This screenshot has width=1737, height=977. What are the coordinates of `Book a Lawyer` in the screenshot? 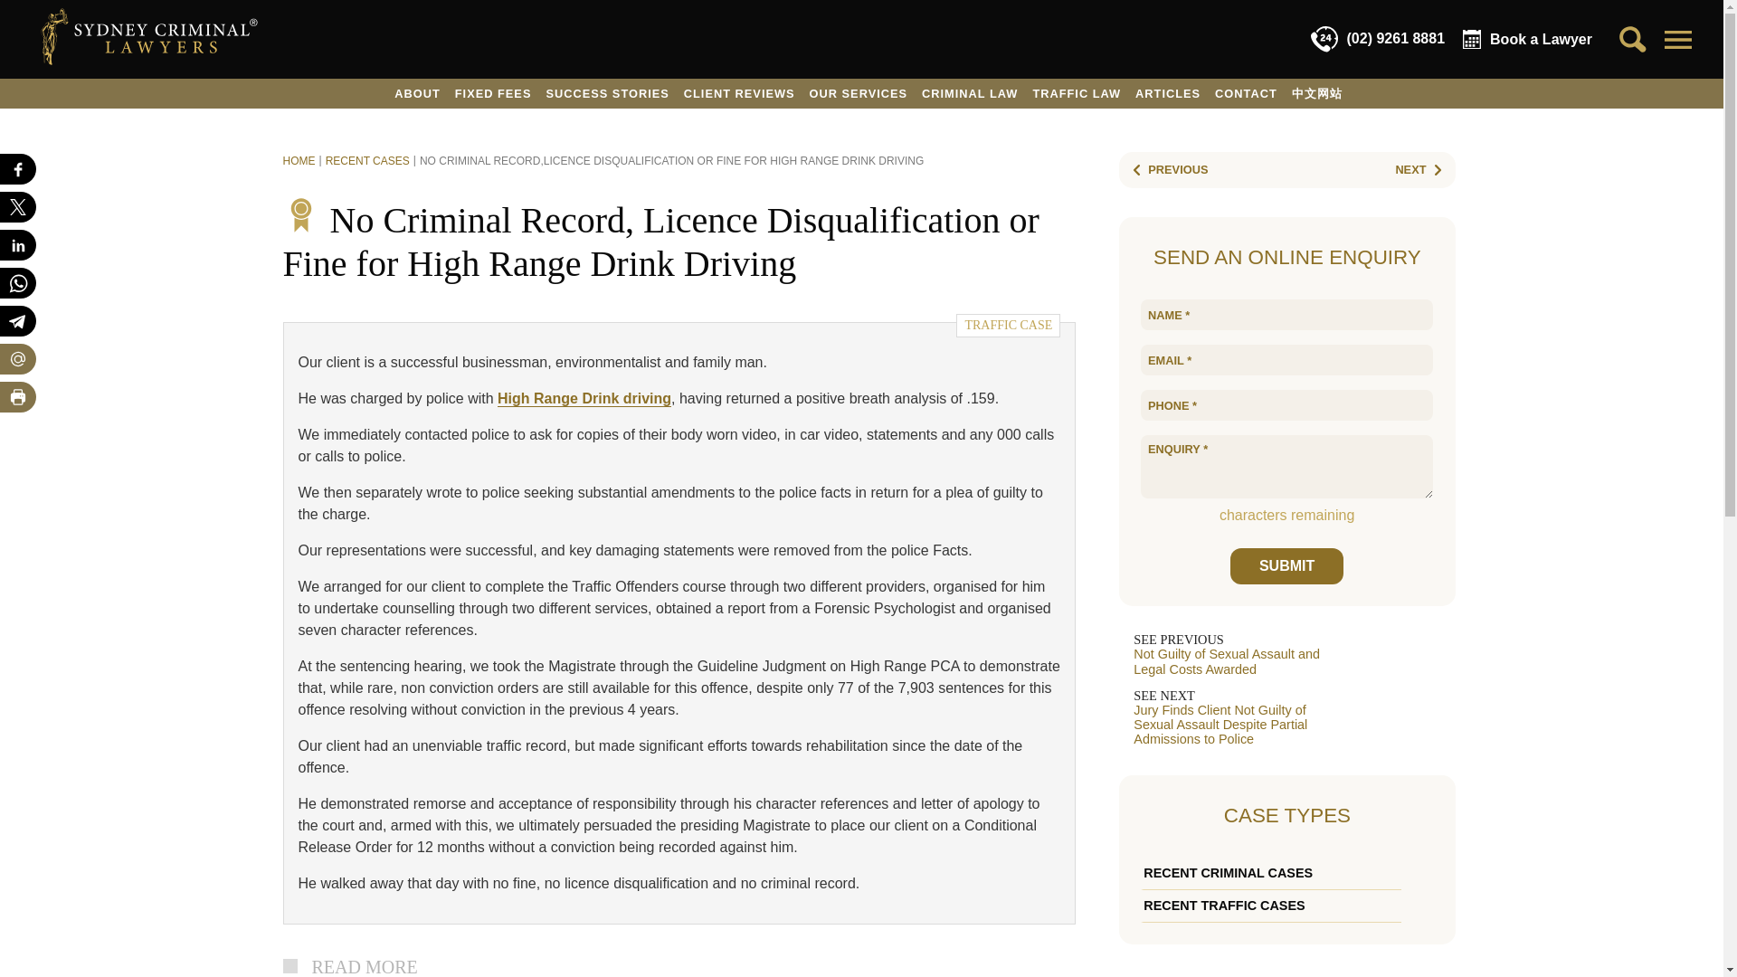 It's located at (1527, 40).